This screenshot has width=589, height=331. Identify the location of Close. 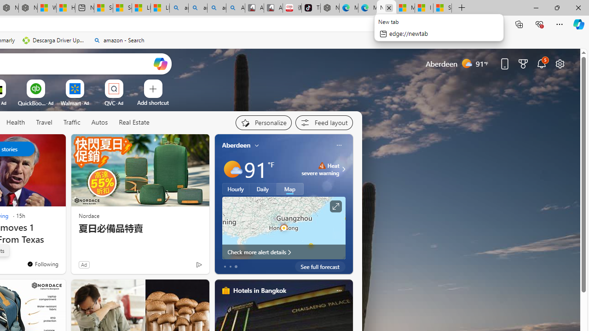
(578, 7).